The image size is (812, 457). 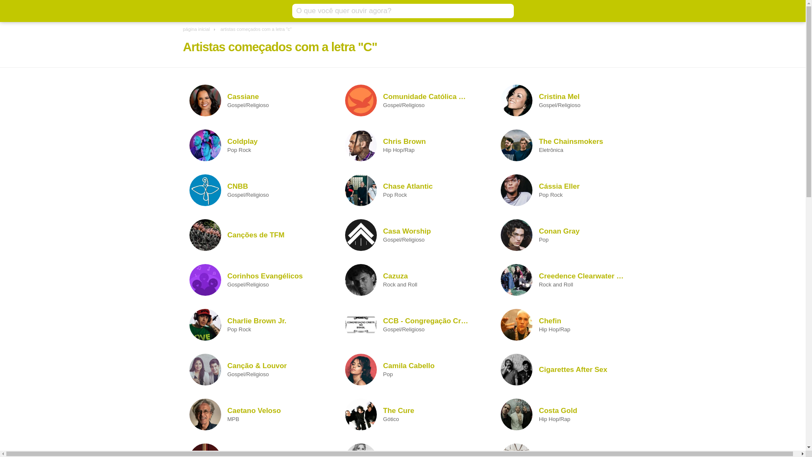 I want to click on Conan Gray
Pop, so click(x=567, y=235).